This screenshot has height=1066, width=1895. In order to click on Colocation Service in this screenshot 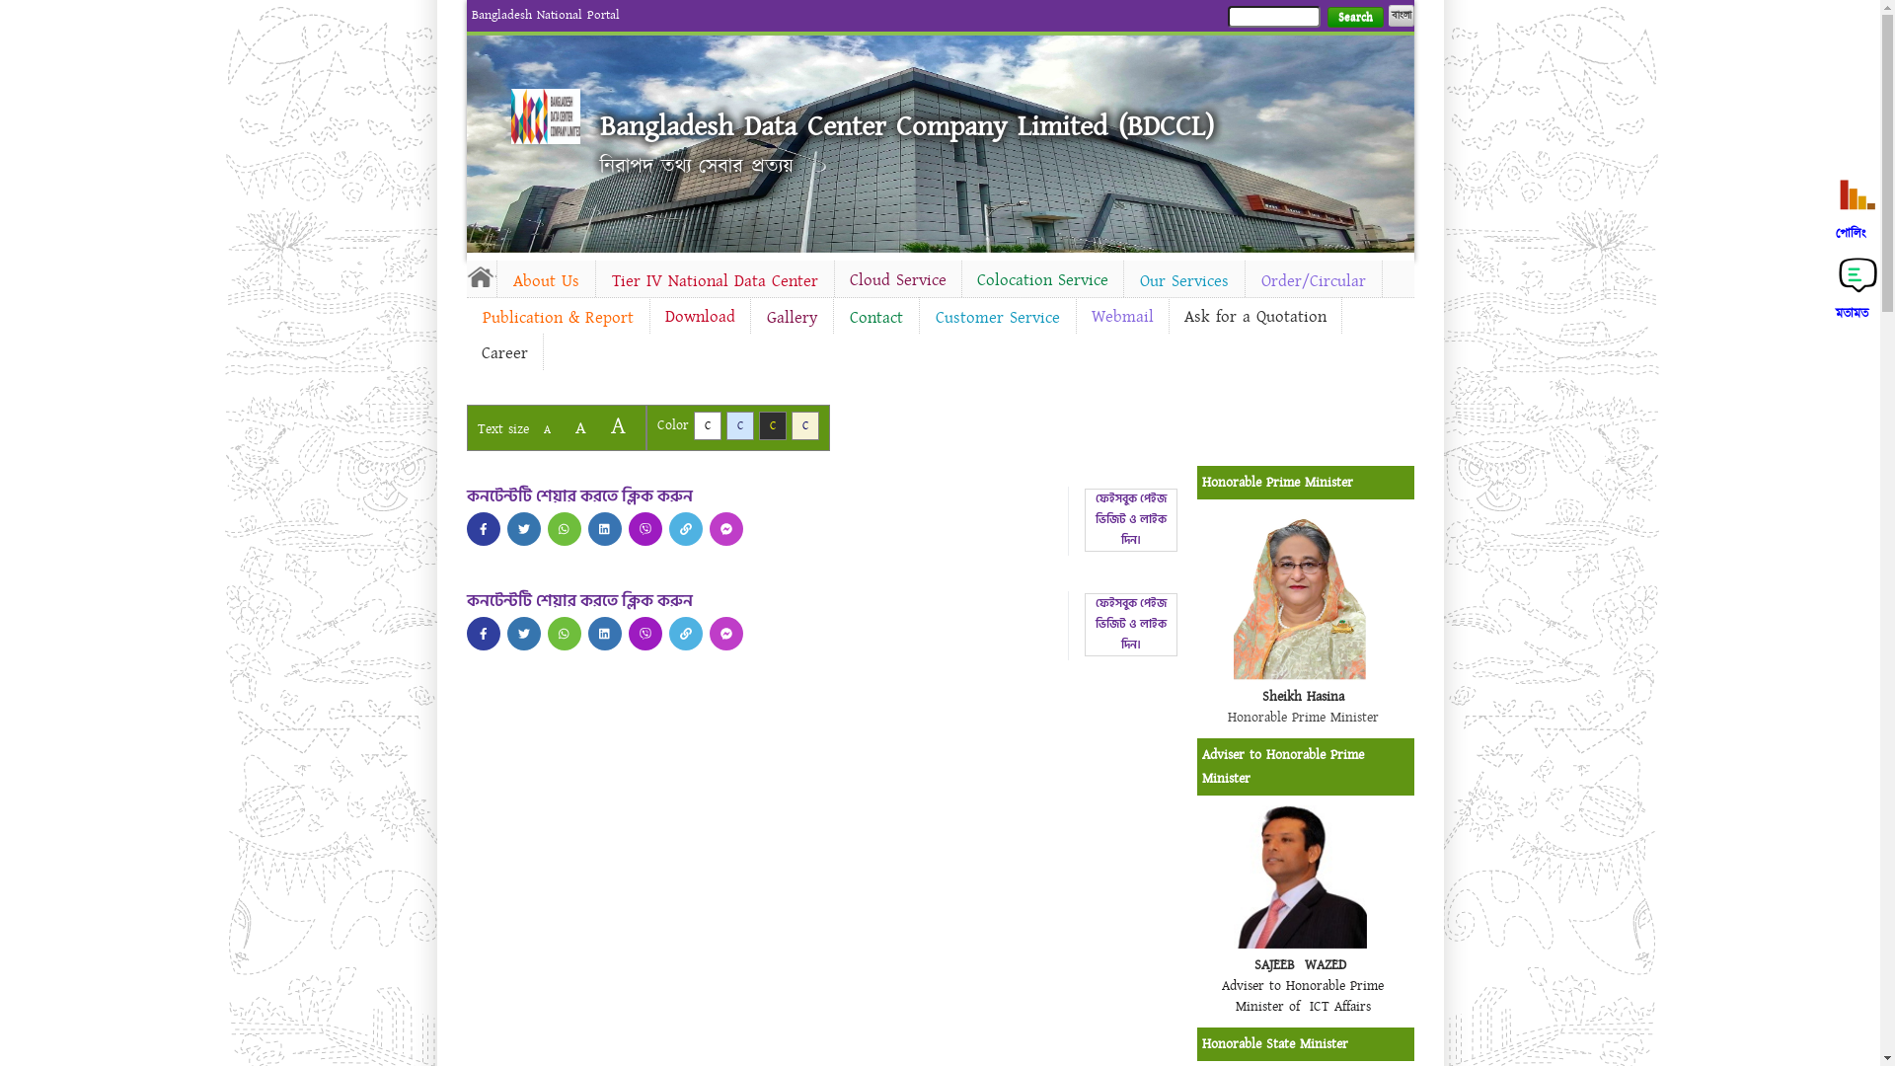, I will do `click(1042, 280)`.